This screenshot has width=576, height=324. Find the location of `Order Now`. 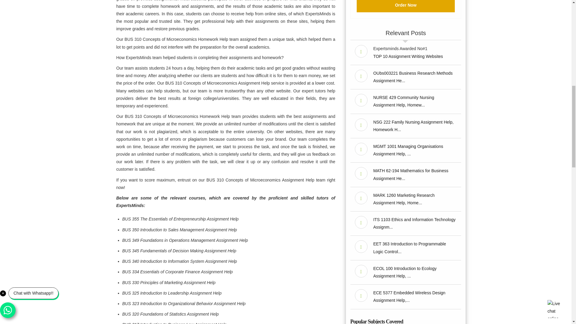

Order Now is located at coordinates (406, 6).